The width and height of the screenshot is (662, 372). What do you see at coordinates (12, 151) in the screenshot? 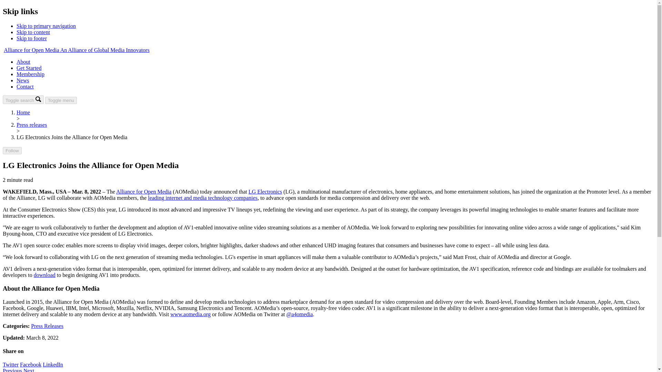
I see `Follow` at bounding box center [12, 151].